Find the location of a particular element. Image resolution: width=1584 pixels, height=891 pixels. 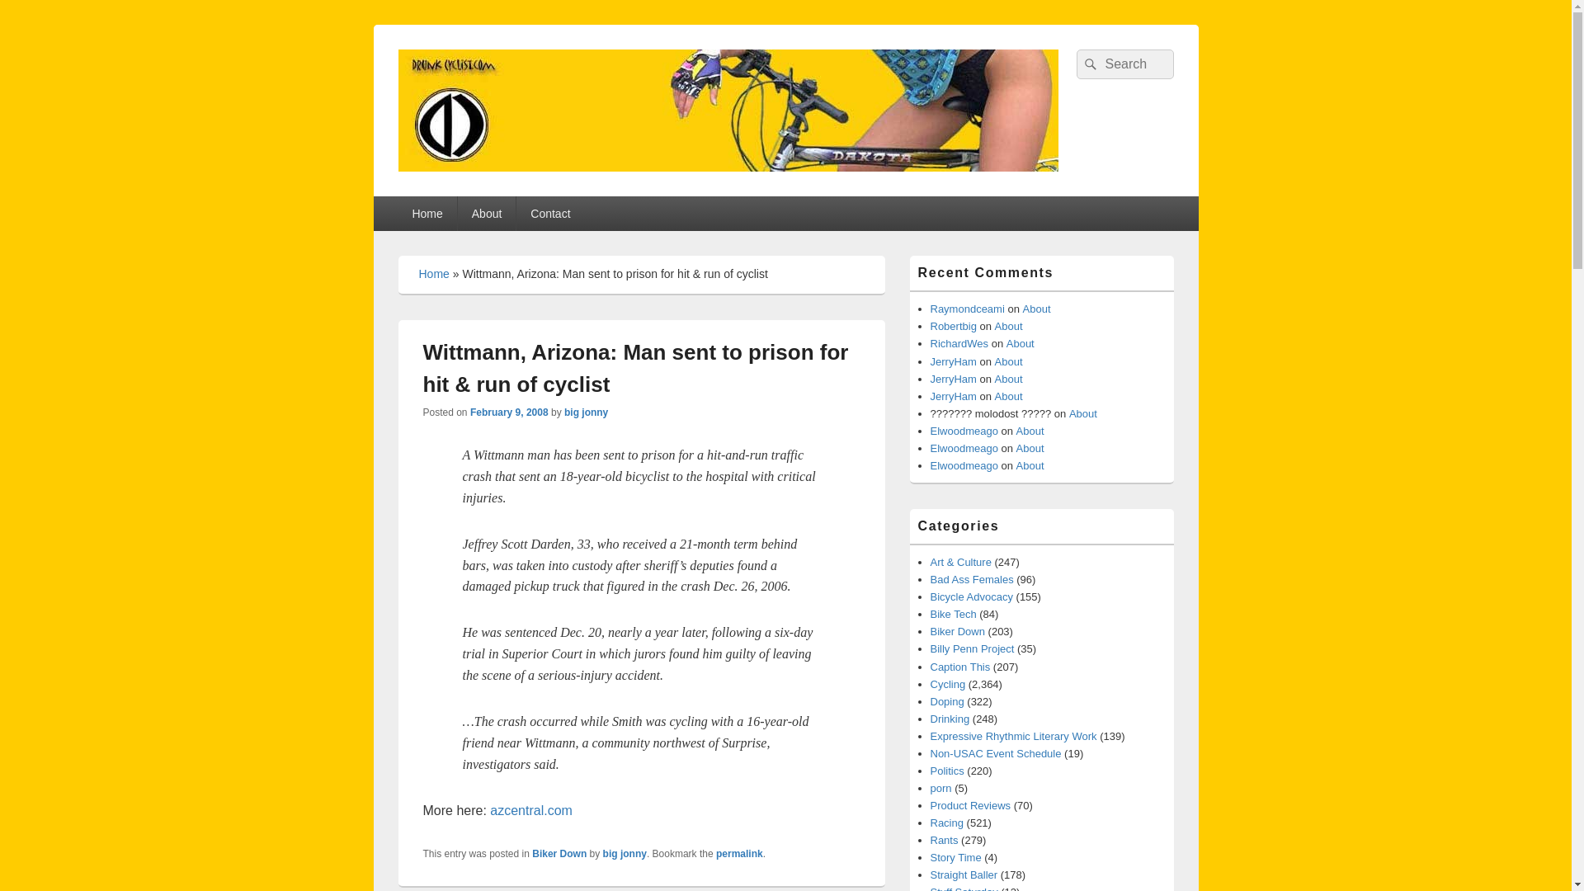

Biker Down is located at coordinates (559, 854).